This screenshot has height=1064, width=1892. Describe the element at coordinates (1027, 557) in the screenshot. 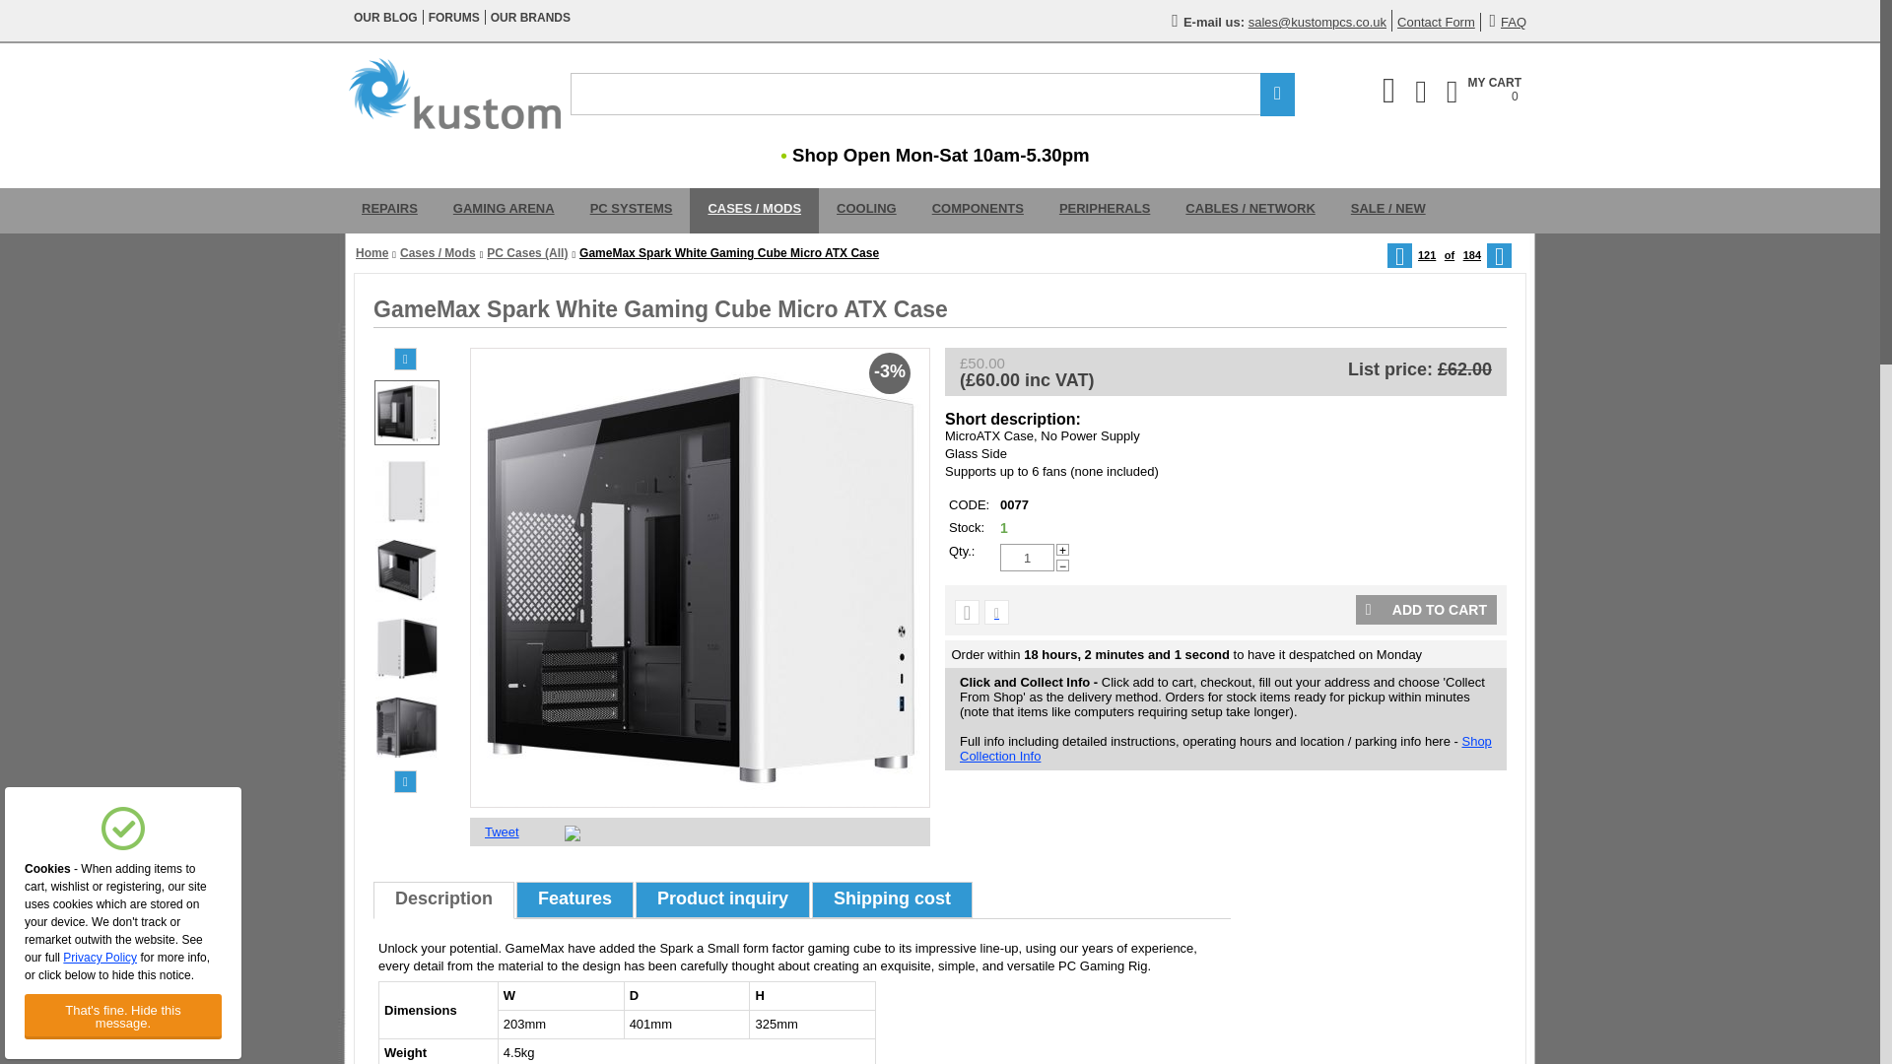

I see `OUR BRANDS` at that location.